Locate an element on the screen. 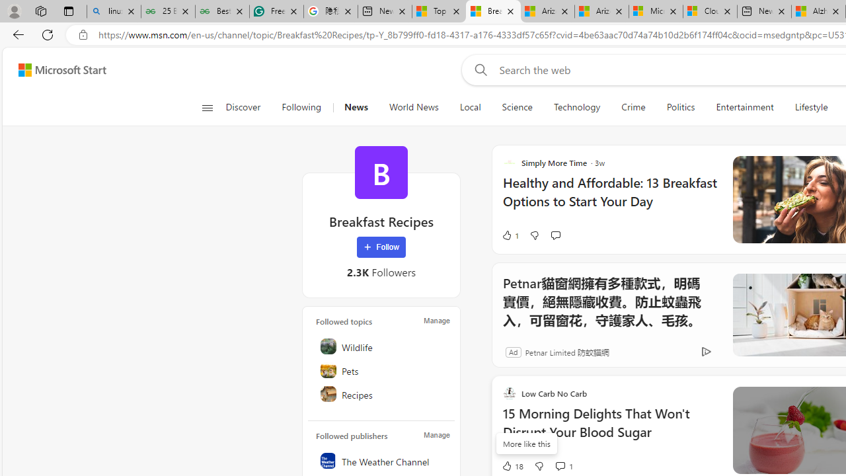 The image size is (846, 476). The Weather Channel is located at coordinates (382, 460).